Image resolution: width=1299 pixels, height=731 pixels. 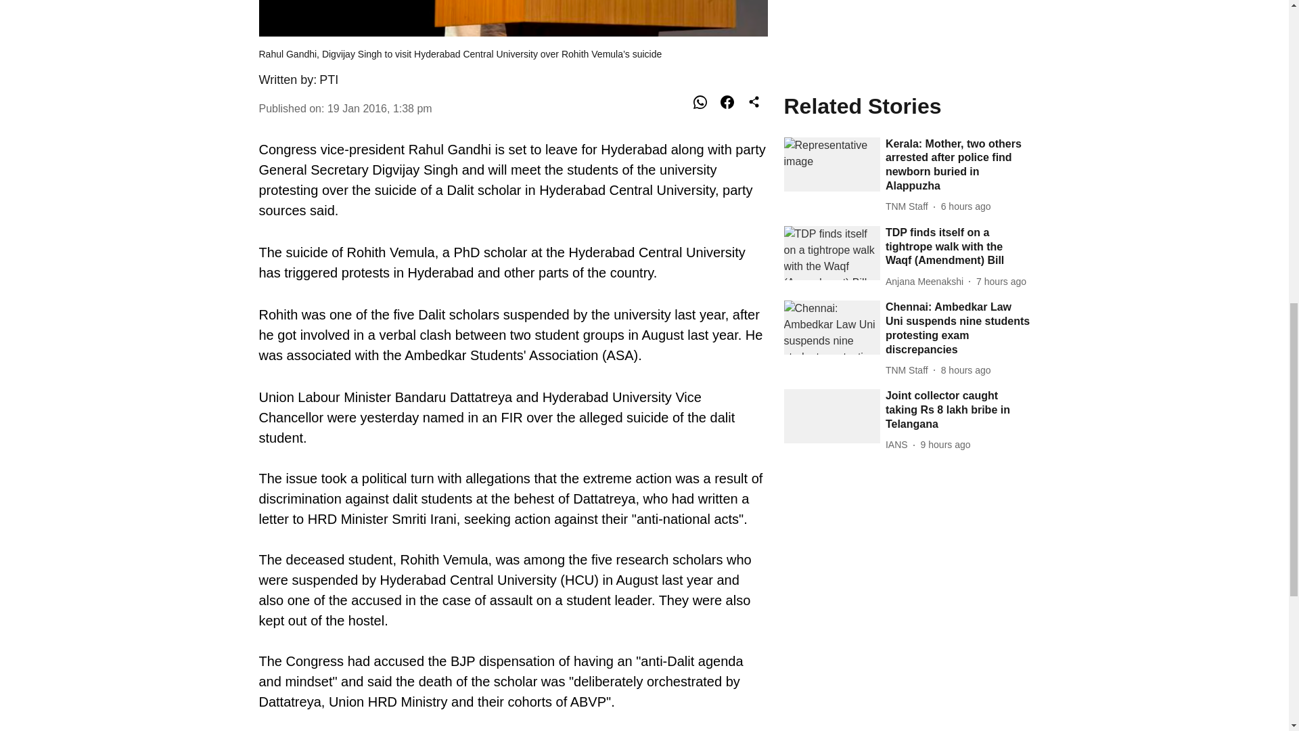 What do you see at coordinates (965, 36) in the screenshot?
I see `2024-08-13 11:51` at bounding box center [965, 36].